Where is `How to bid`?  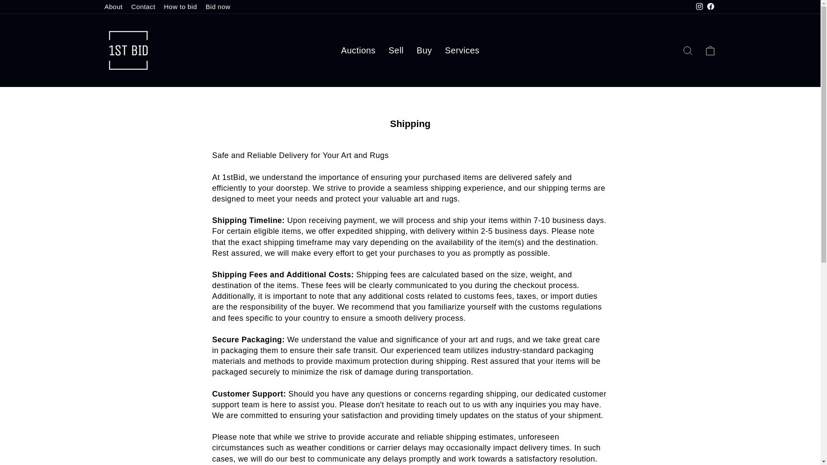 How to bid is located at coordinates (180, 7).